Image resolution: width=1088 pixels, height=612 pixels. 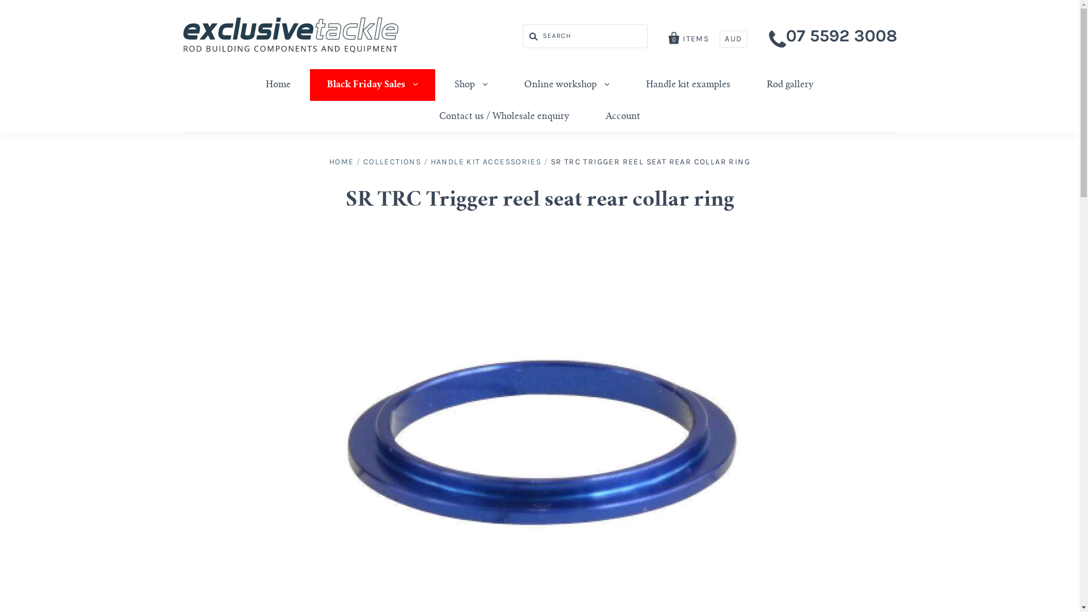 I want to click on Shop, so click(x=471, y=85).